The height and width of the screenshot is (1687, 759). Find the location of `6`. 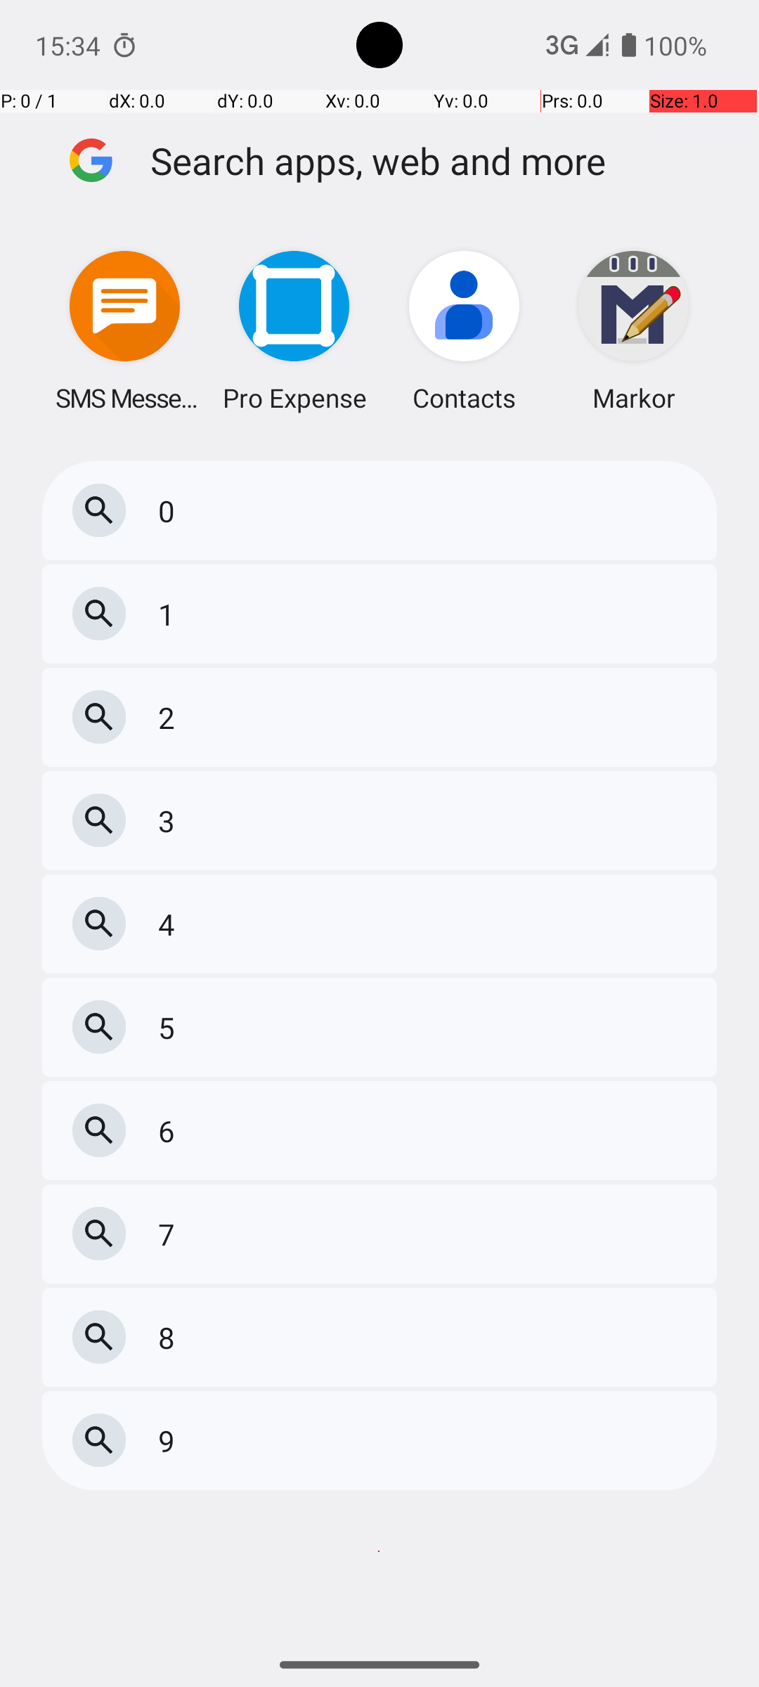

6 is located at coordinates (170, 1130).